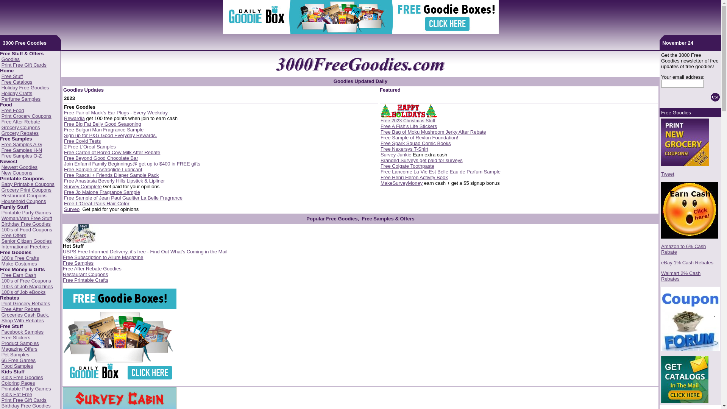 This screenshot has width=727, height=409. I want to click on Free Jo Malone Fragrance Sample, so click(102, 192).